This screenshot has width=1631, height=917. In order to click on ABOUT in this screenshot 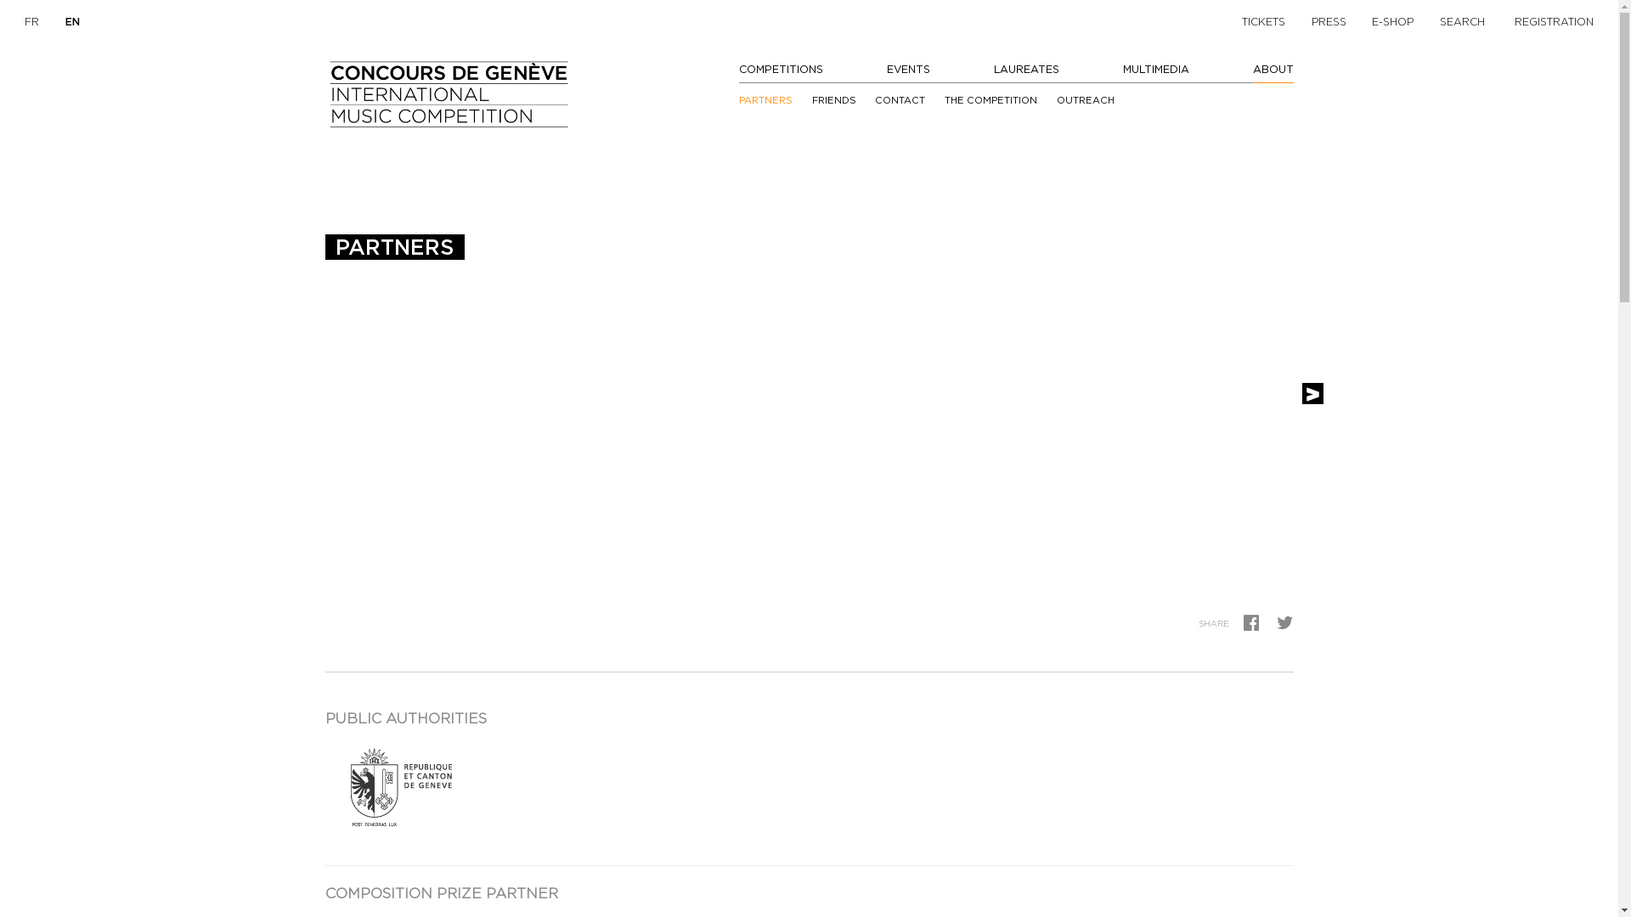, I will do `click(1273, 70)`.